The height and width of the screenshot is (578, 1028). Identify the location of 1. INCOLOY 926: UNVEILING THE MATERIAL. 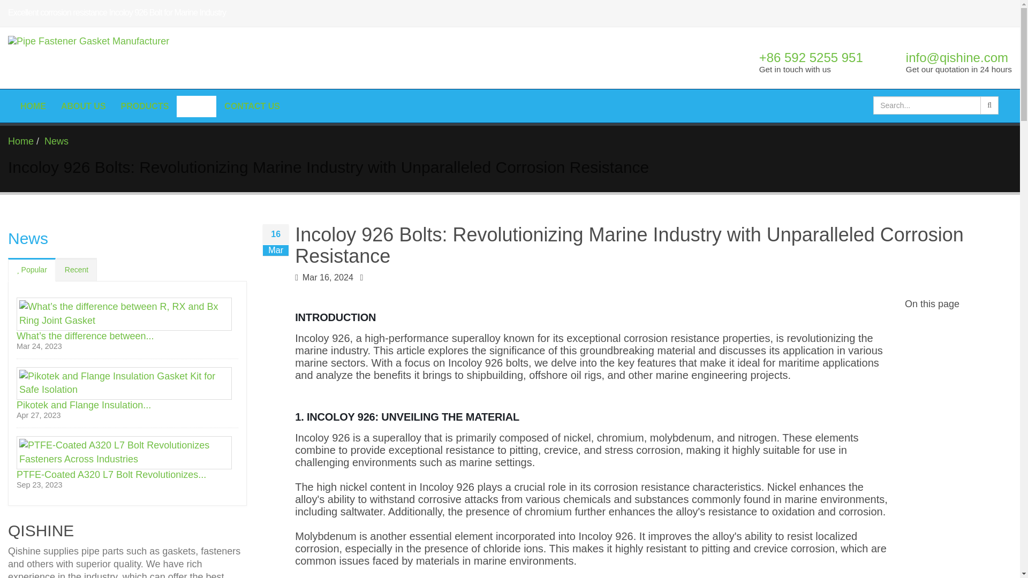
(593, 416).